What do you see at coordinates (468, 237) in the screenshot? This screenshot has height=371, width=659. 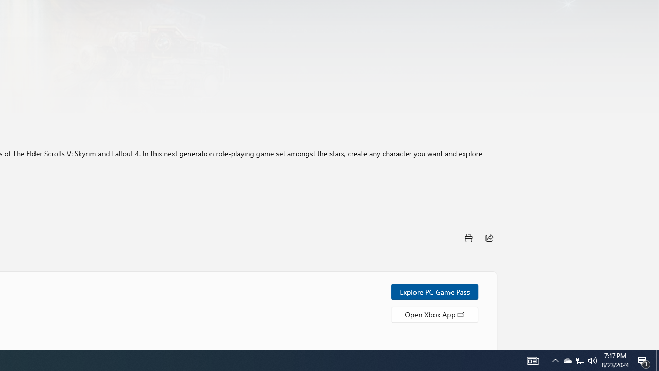 I see `Buy as gift` at bounding box center [468, 237].